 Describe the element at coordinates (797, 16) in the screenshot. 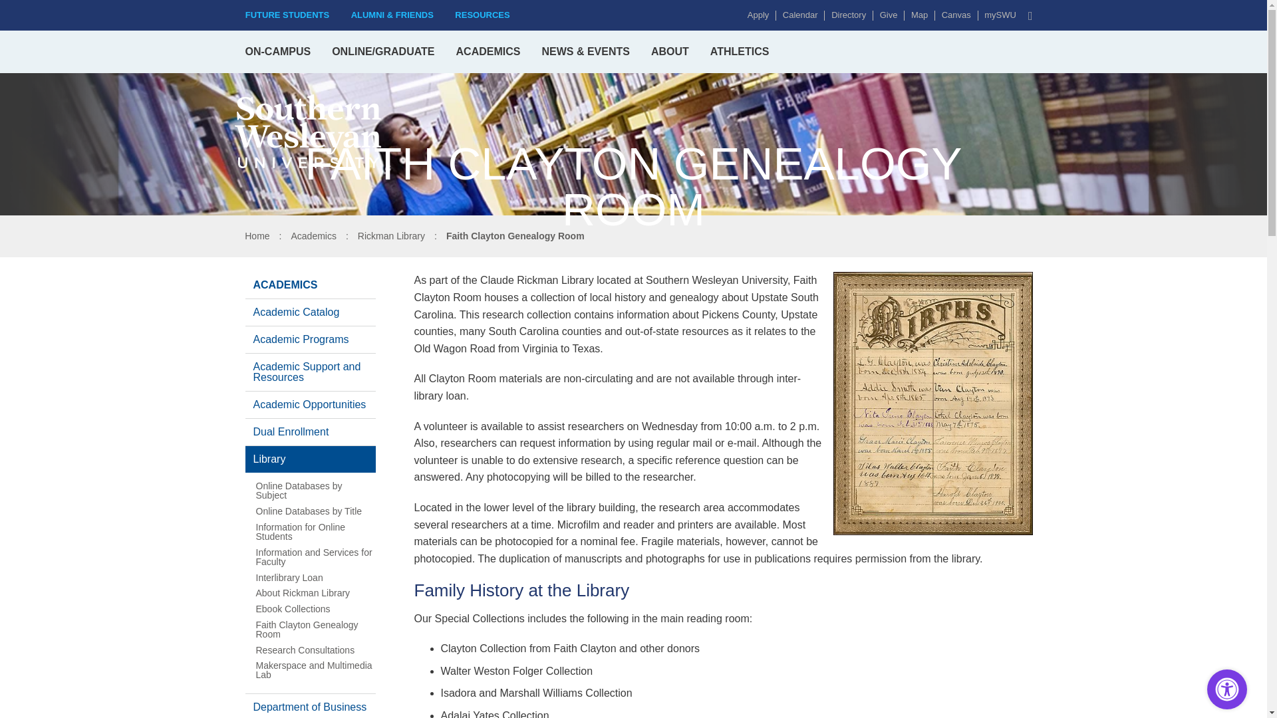

I see `Calendar` at that location.